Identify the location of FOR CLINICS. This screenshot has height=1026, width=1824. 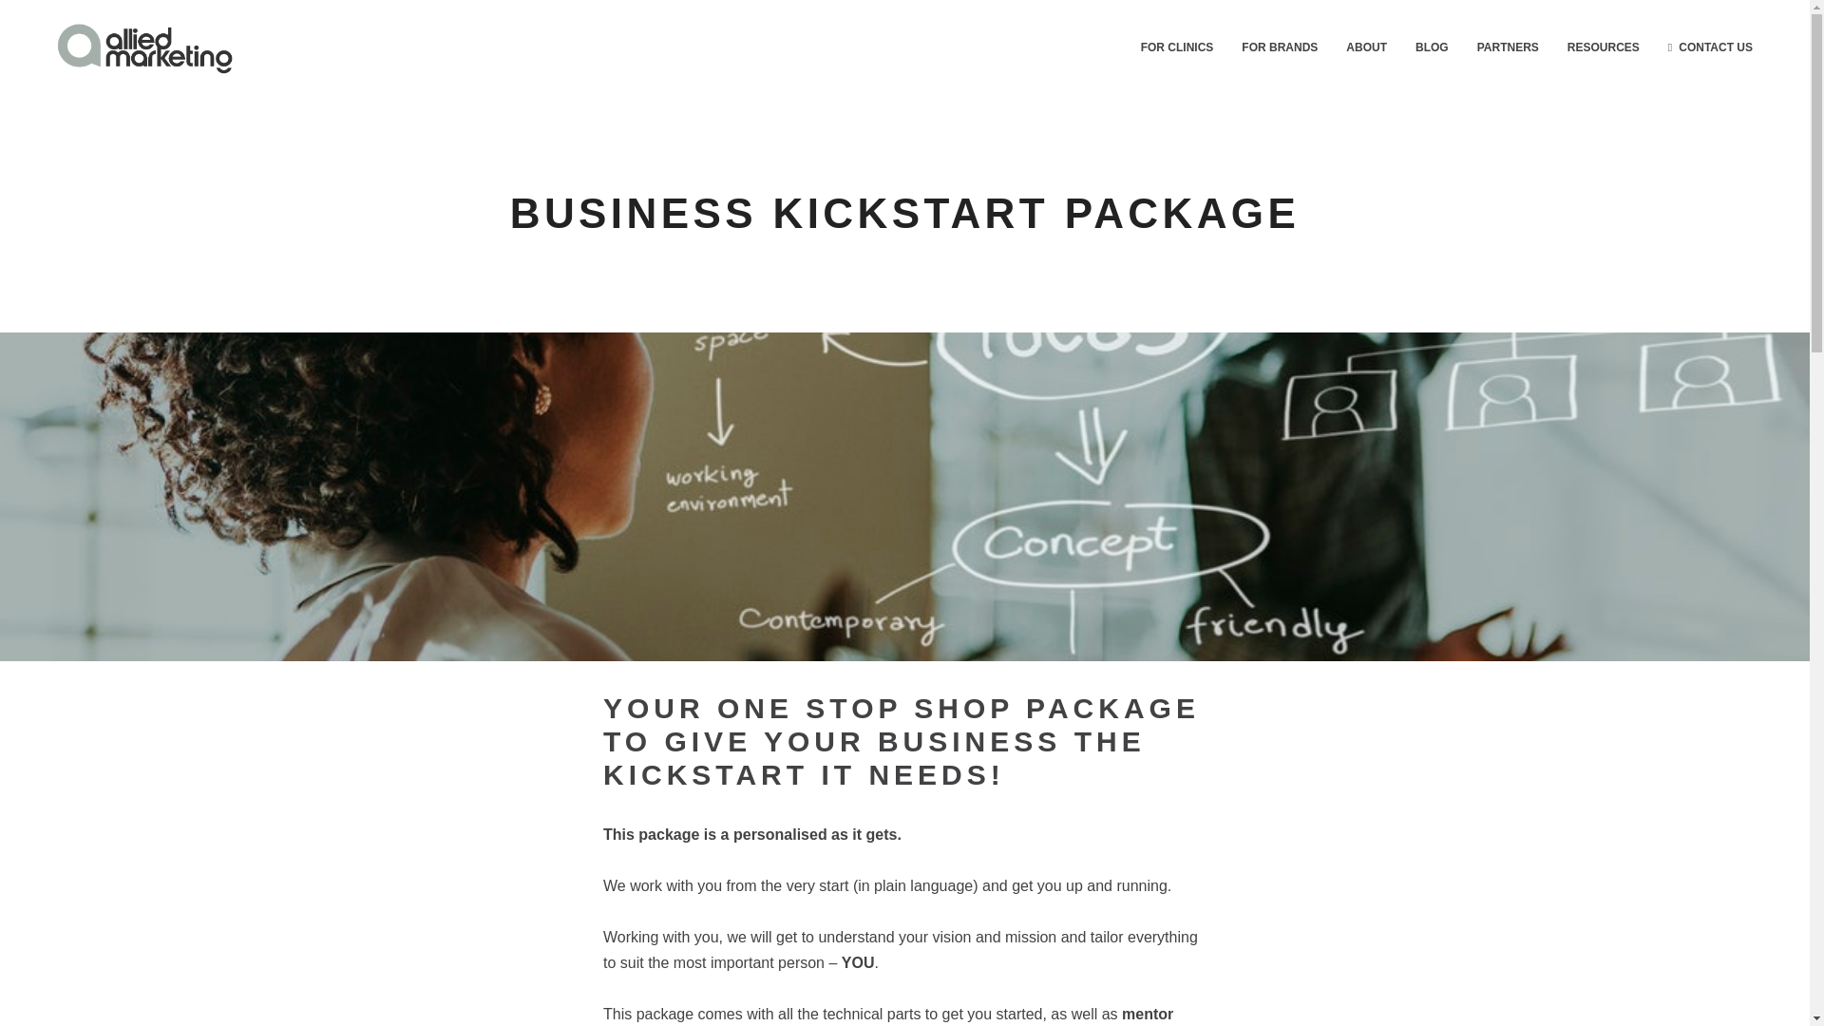
(1177, 47).